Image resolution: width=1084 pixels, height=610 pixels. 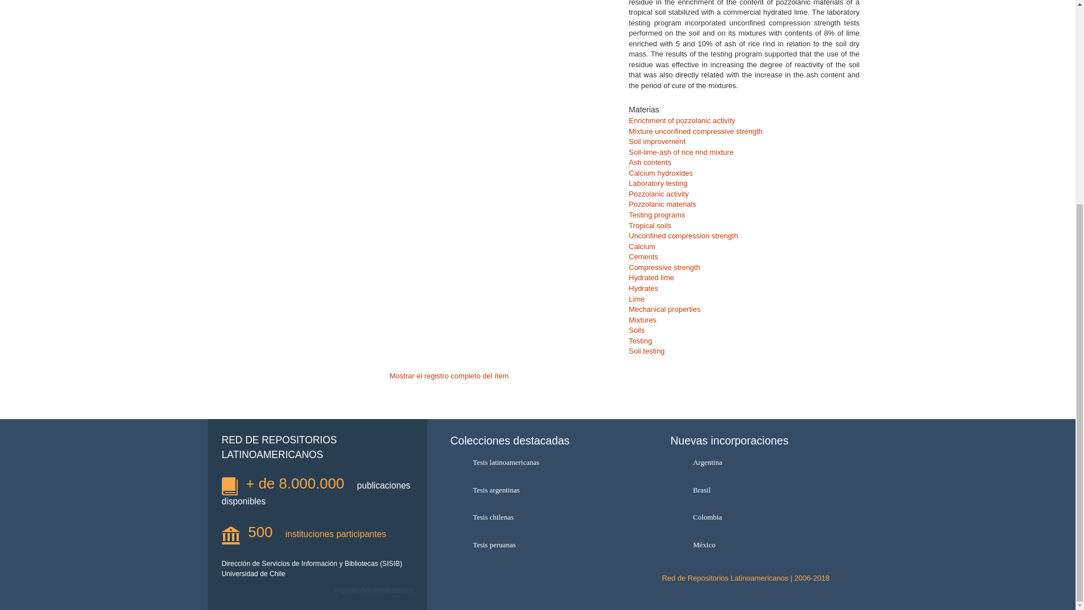 I want to click on Ash contents, so click(x=649, y=162).